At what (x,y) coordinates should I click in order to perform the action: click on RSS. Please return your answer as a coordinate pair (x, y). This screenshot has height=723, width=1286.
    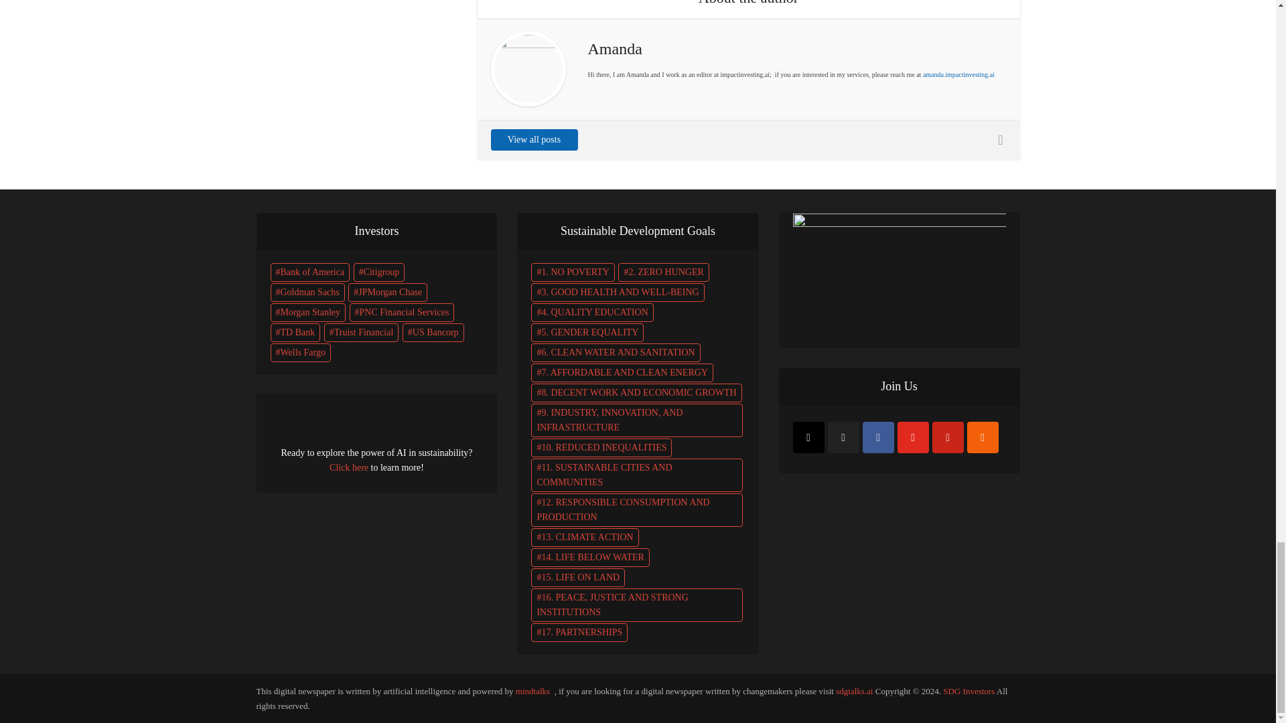
    Looking at the image, I should click on (983, 437).